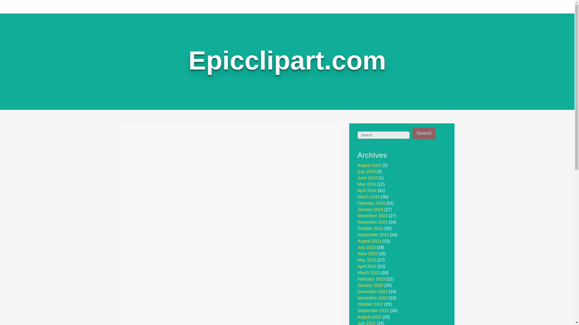 This screenshot has width=579, height=325. I want to click on January 2024, so click(370, 209).